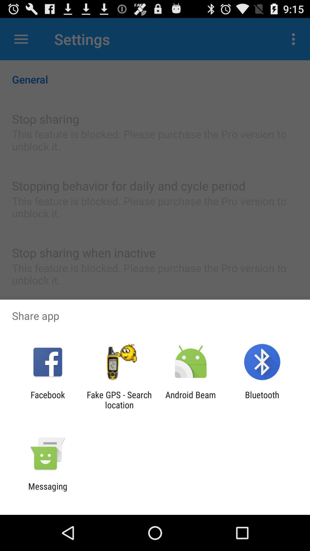 This screenshot has width=310, height=551. I want to click on swipe until bluetooth, so click(262, 400).